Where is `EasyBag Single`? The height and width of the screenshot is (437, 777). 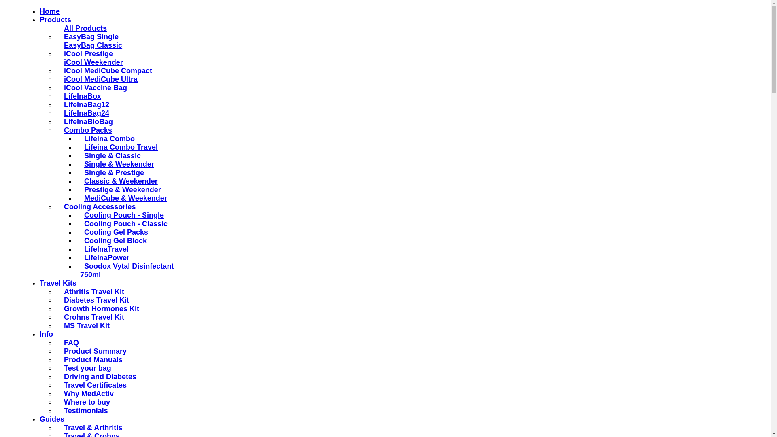
EasyBag Single is located at coordinates (89, 37).